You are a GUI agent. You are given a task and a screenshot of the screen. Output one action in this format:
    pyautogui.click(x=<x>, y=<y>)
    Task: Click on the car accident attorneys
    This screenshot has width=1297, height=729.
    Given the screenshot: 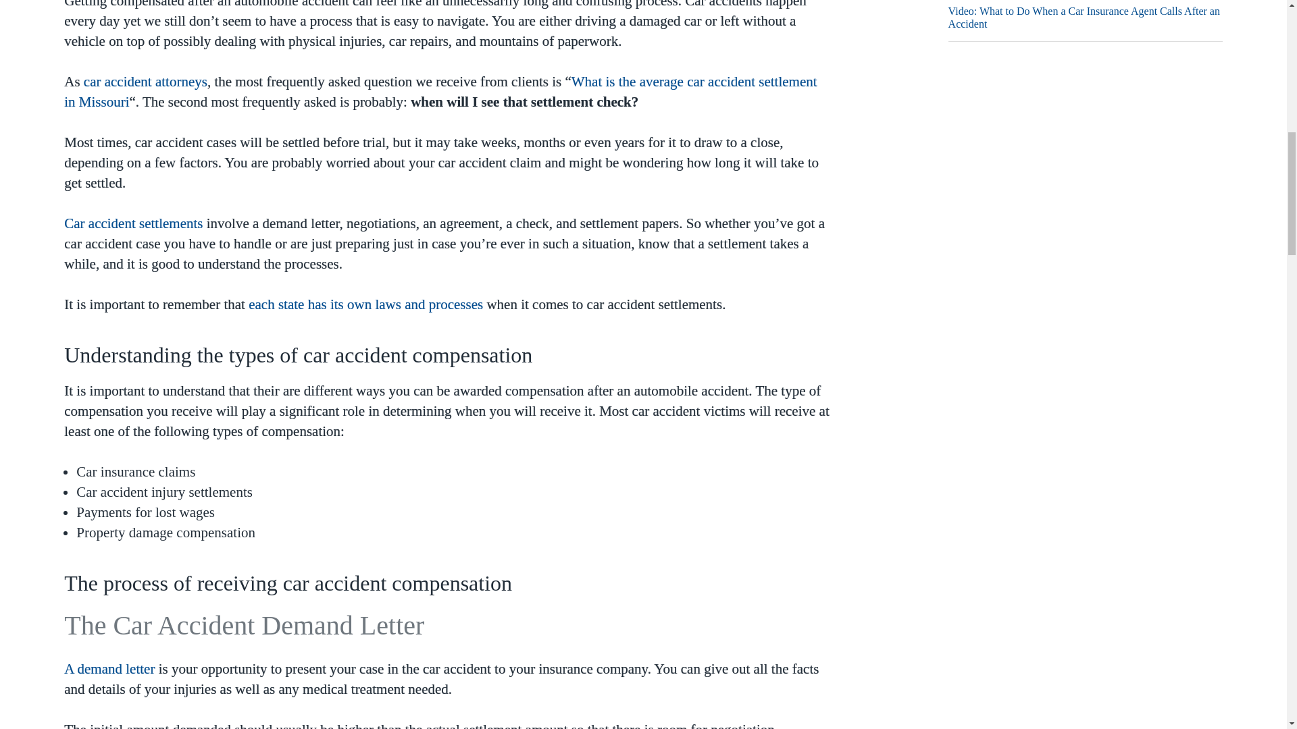 What is the action you would take?
    pyautogui.click(x=146, y=81)
    